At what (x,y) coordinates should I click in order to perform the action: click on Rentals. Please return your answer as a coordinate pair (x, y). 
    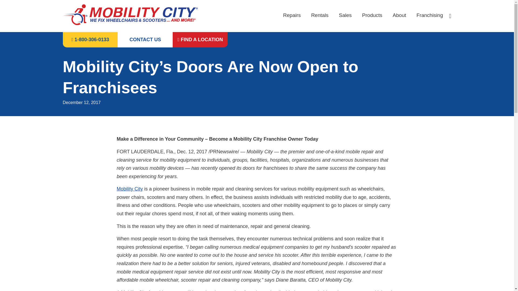
    Looking at the image, I should click on (320, 15).